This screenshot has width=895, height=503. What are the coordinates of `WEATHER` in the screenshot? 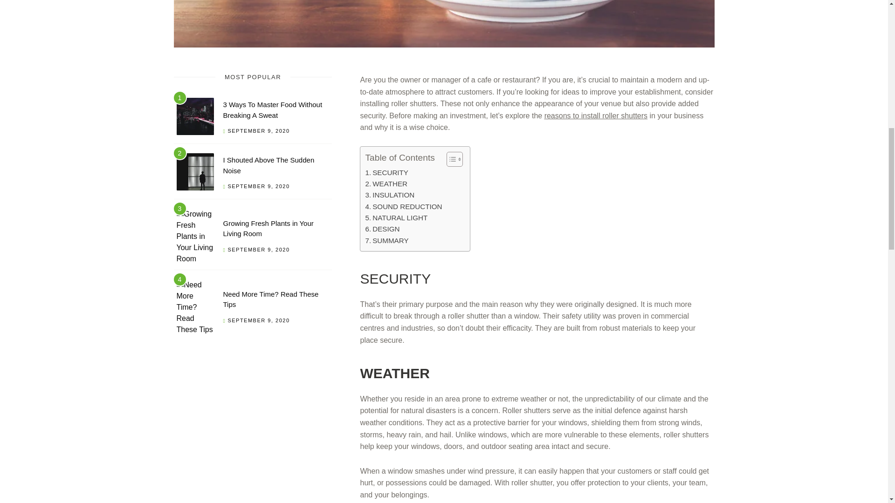 It's located at (386, 184).